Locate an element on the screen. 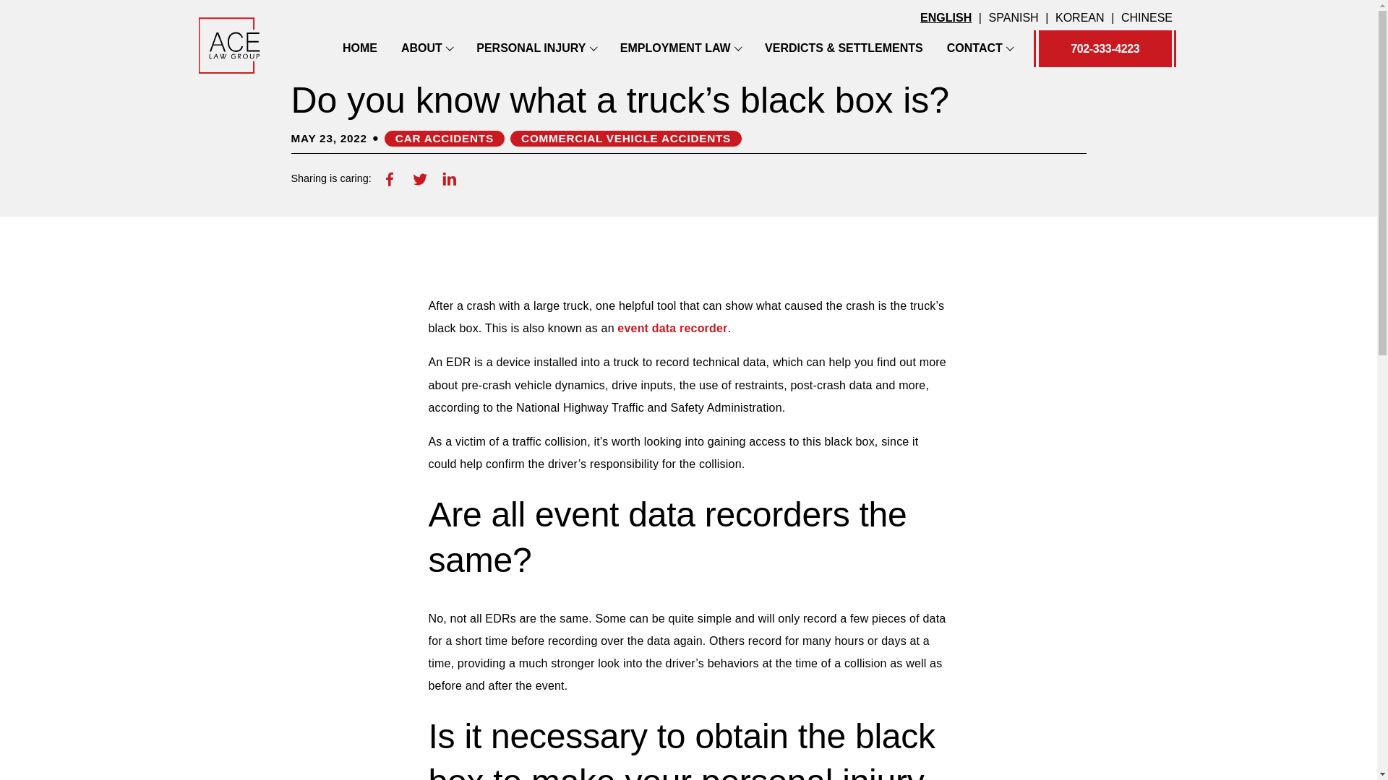  CAR ACCIDENTS is located at coordinates (444, 139).